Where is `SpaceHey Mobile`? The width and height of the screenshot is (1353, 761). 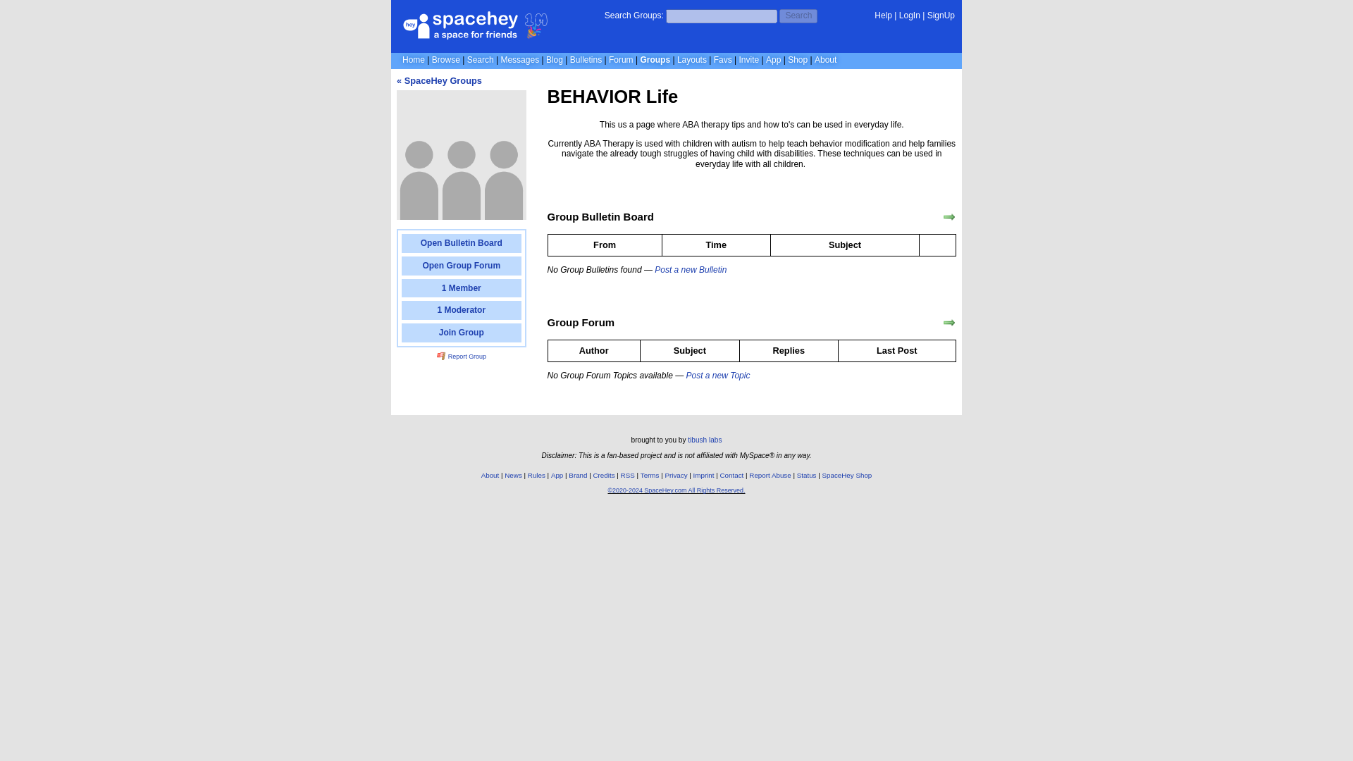
SpaceHey Mobile is located at coordinates (772, 59).